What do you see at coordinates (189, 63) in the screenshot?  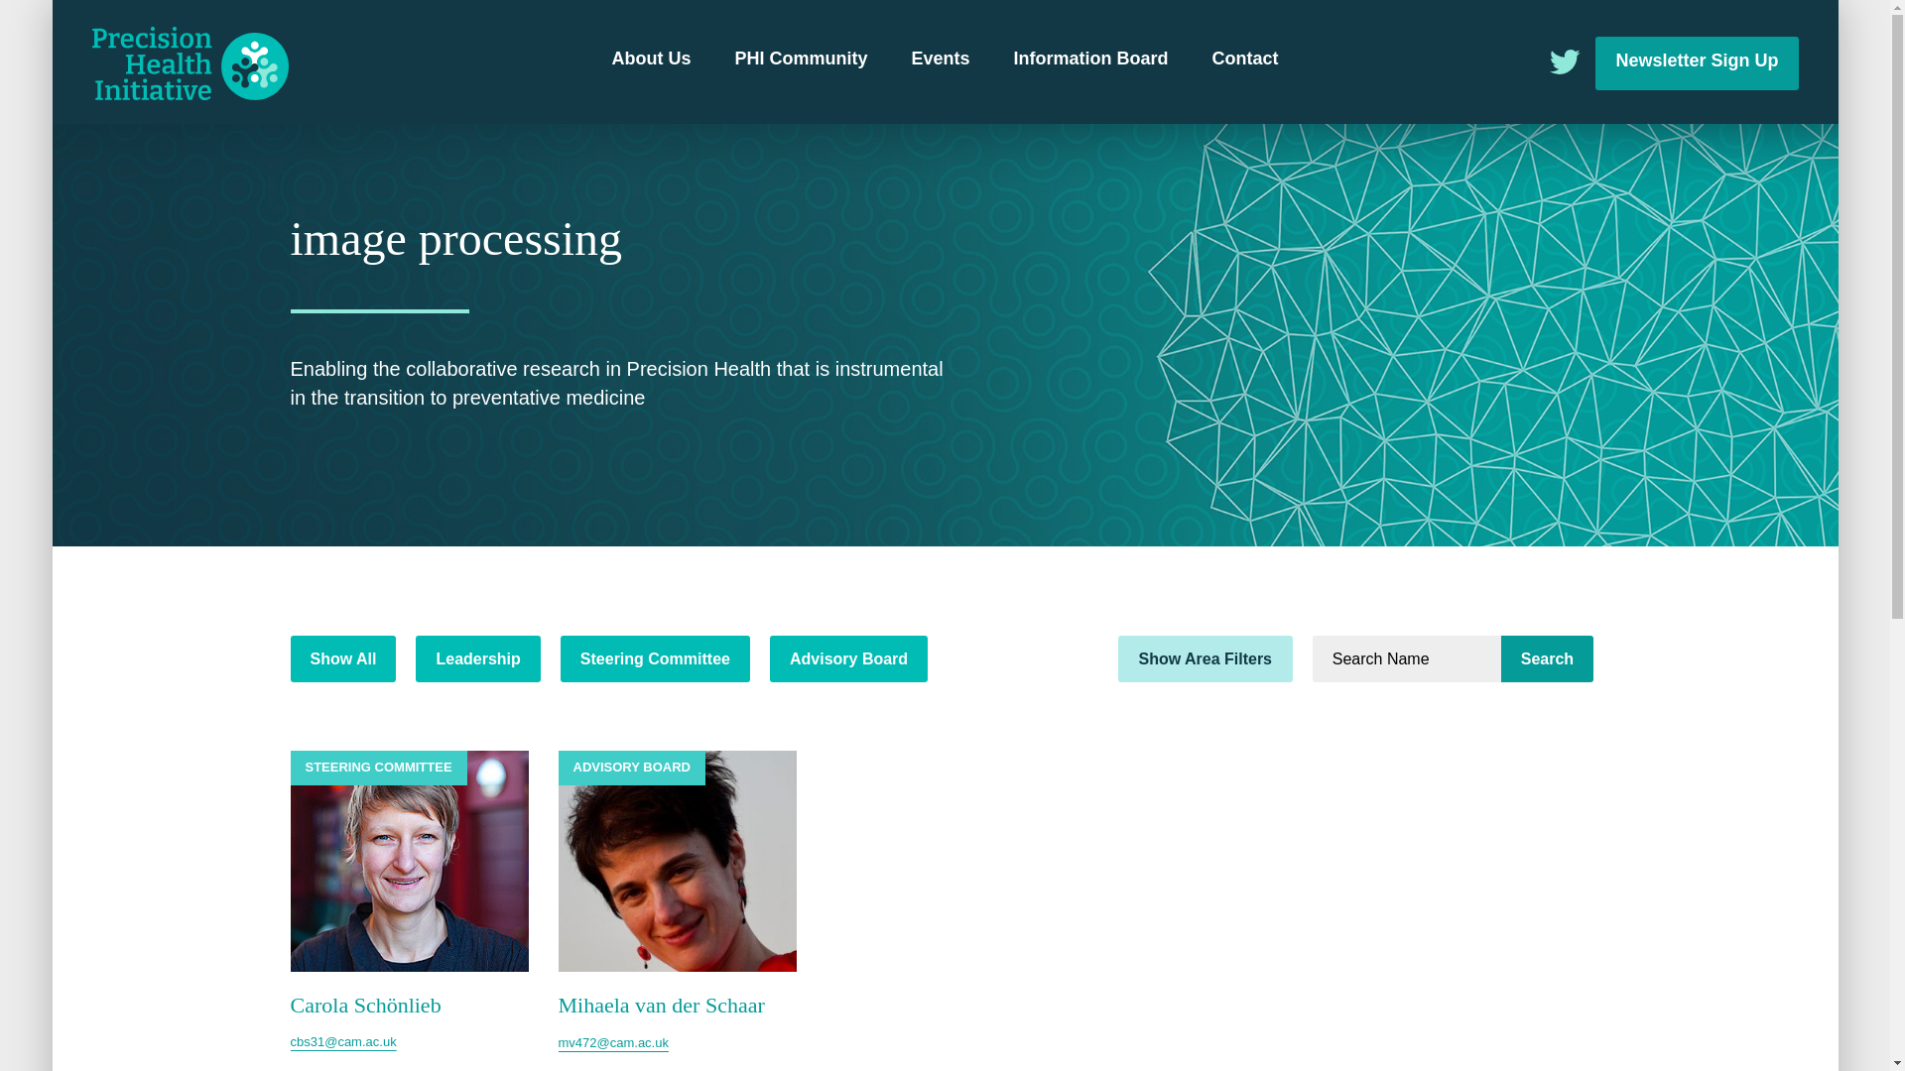 I see `Precision Health Initiative` at bounding box center [189, 63].